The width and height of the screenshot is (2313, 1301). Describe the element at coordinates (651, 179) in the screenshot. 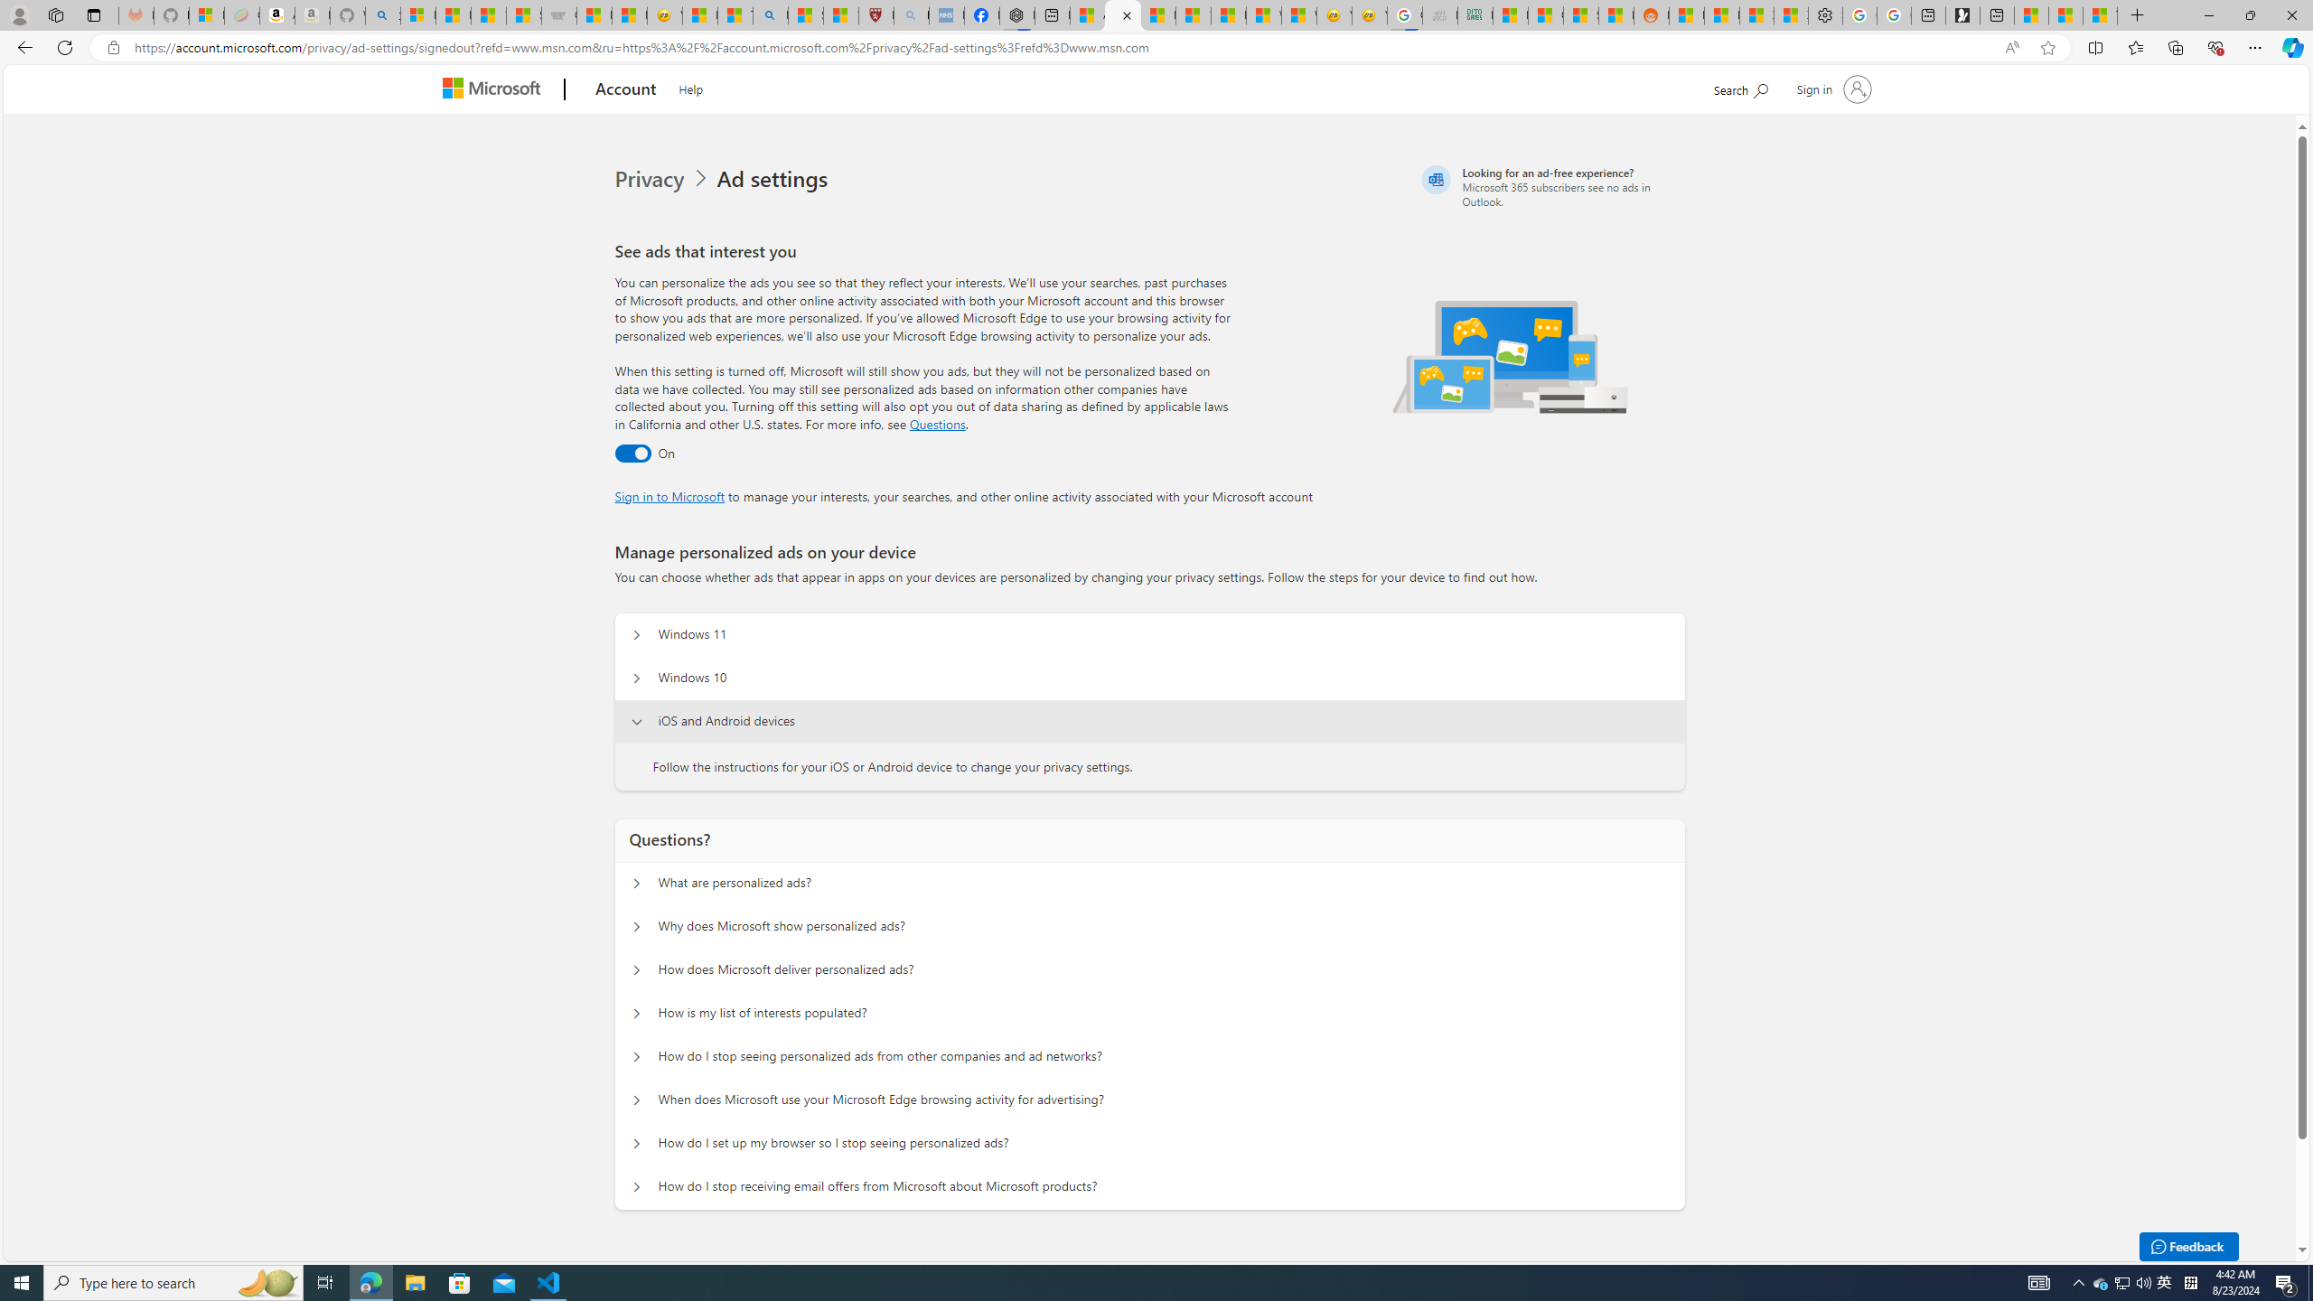

I see `Privacy` at that location.